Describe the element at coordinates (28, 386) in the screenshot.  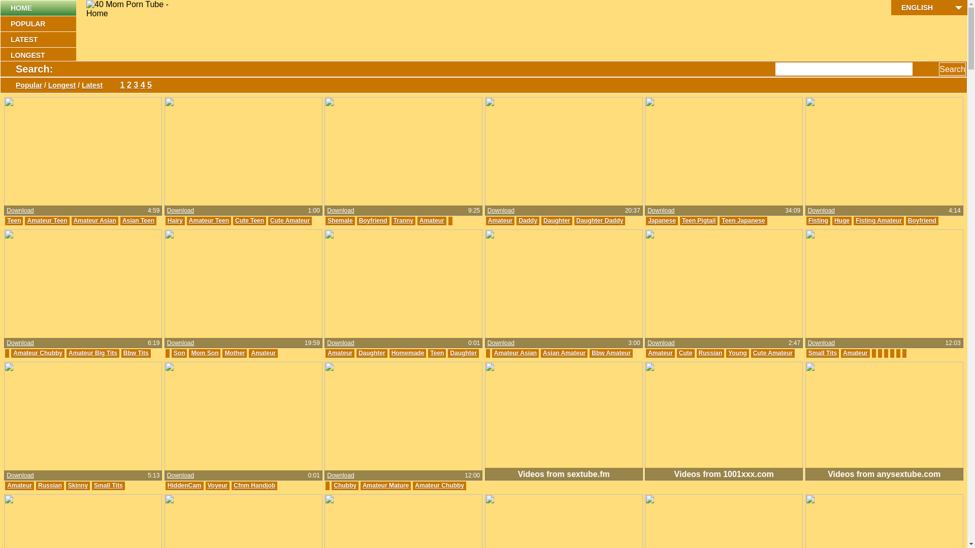
I see `Big Tits Riding` at that location.